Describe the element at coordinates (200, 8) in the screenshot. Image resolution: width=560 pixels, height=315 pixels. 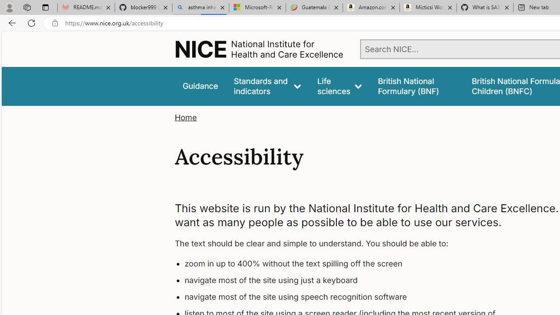
I see `asthma inhaler - Search` at that location.